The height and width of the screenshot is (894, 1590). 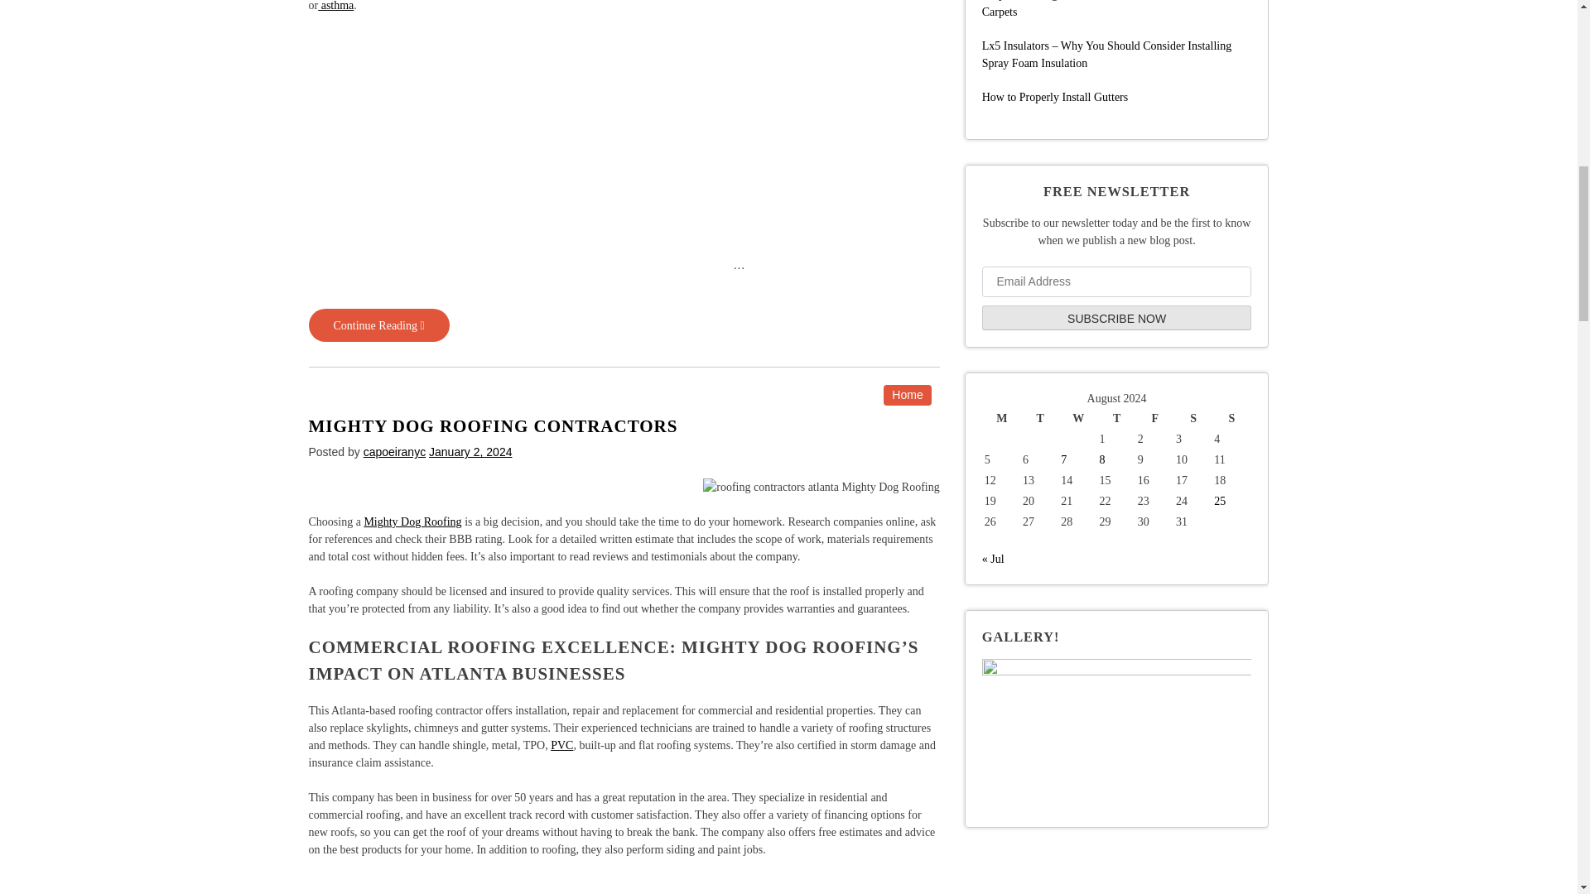 I want to click on MIGHTY DOG ROOFING CONTRACTORS, so click(x=412, y=521).